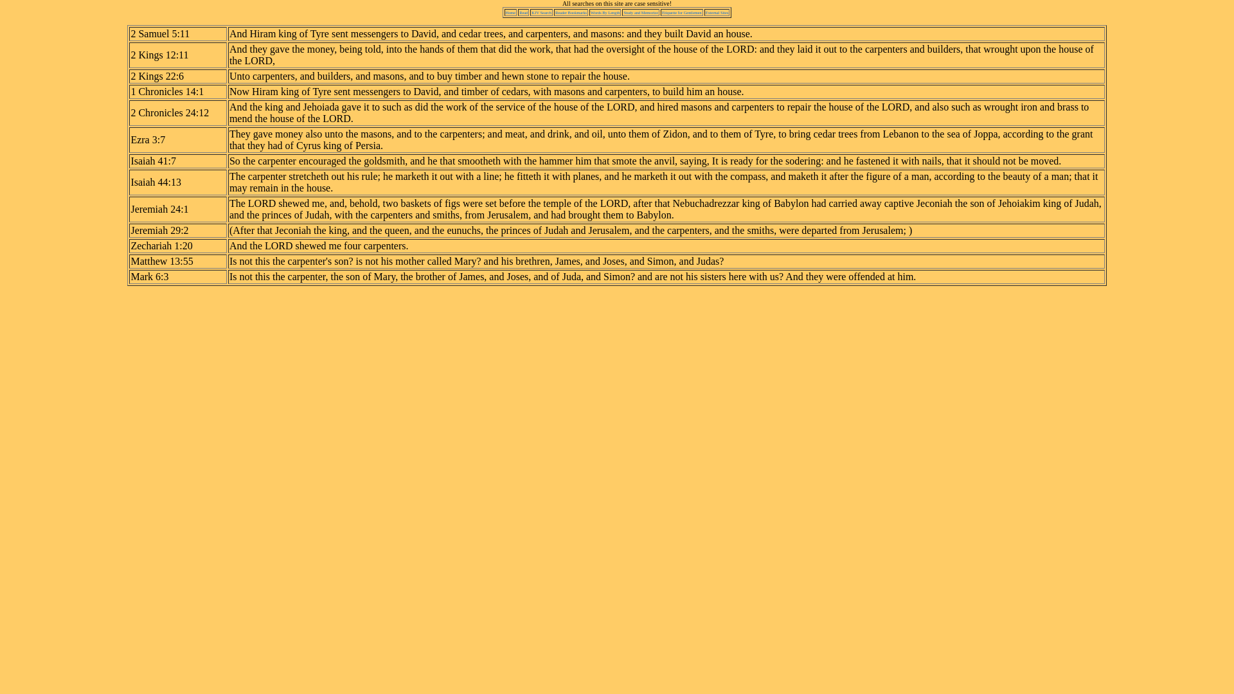  I want to click on Etiquette for Gentlemen, so click(681, 12).